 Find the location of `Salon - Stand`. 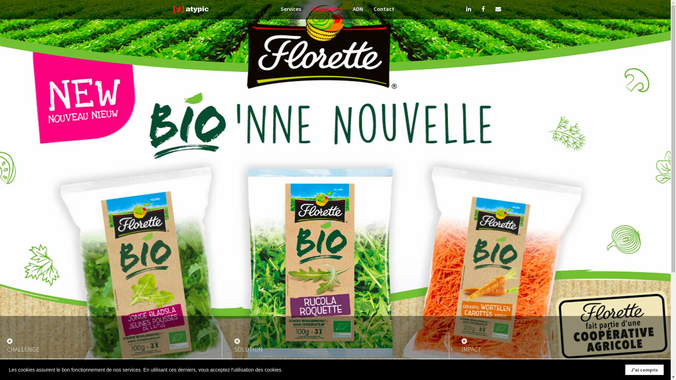

Salon - Stand is located at coordinates (335, 319).